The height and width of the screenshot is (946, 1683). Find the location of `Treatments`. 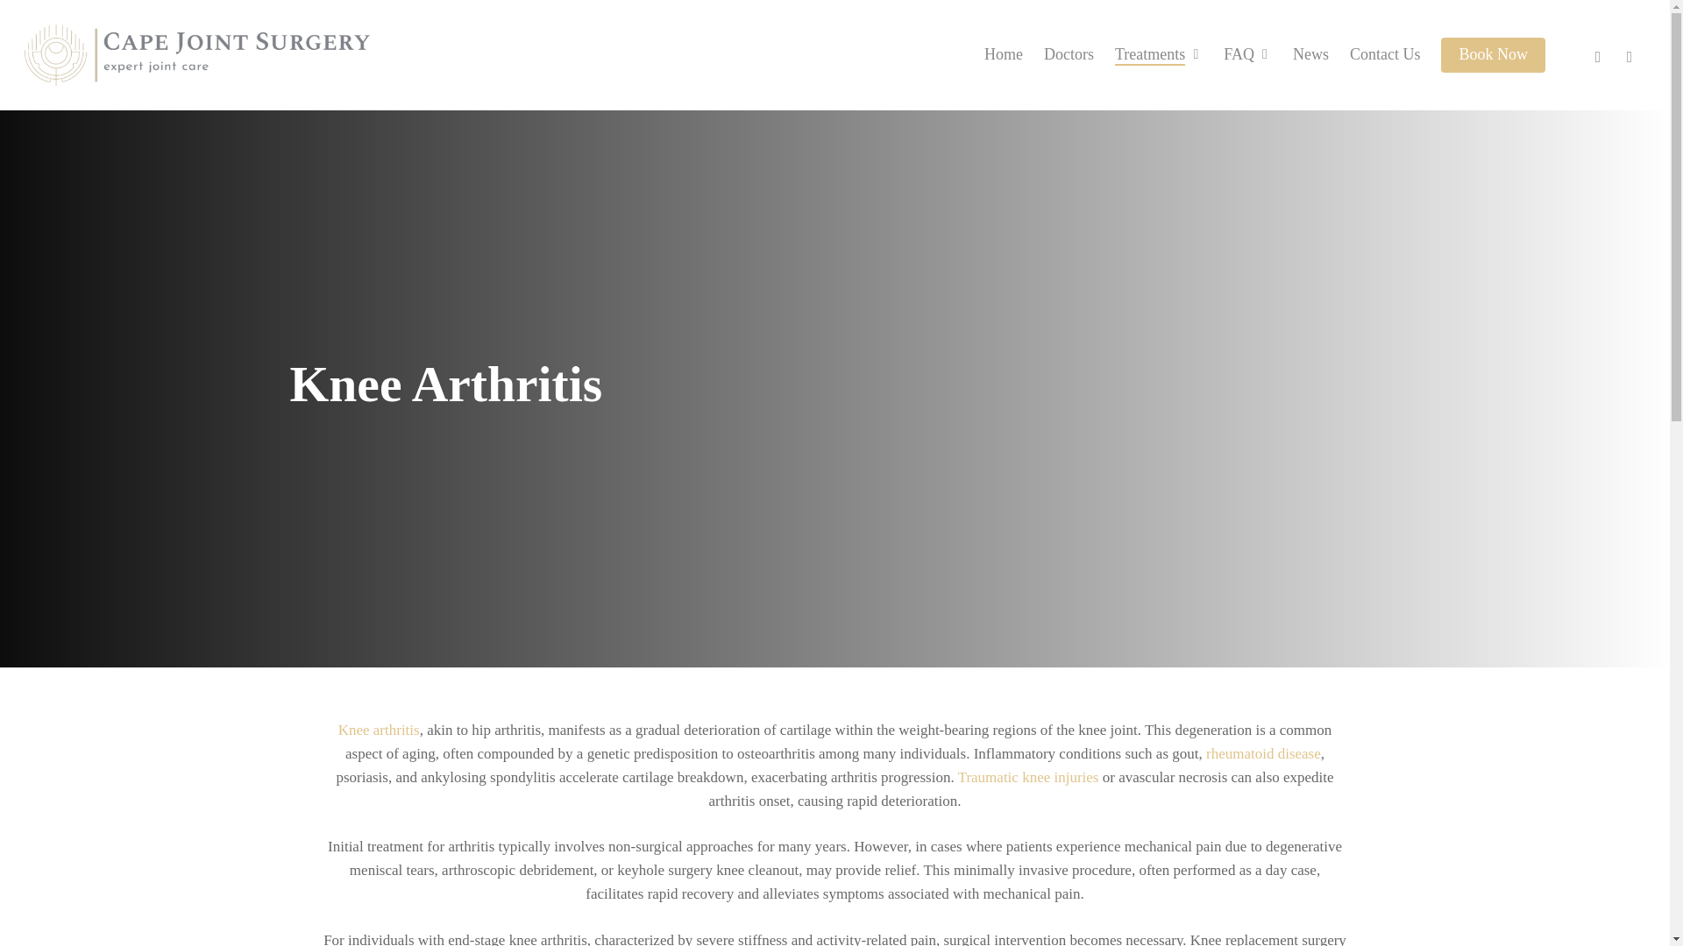

Treatments is located at coordinates (1159, 54).